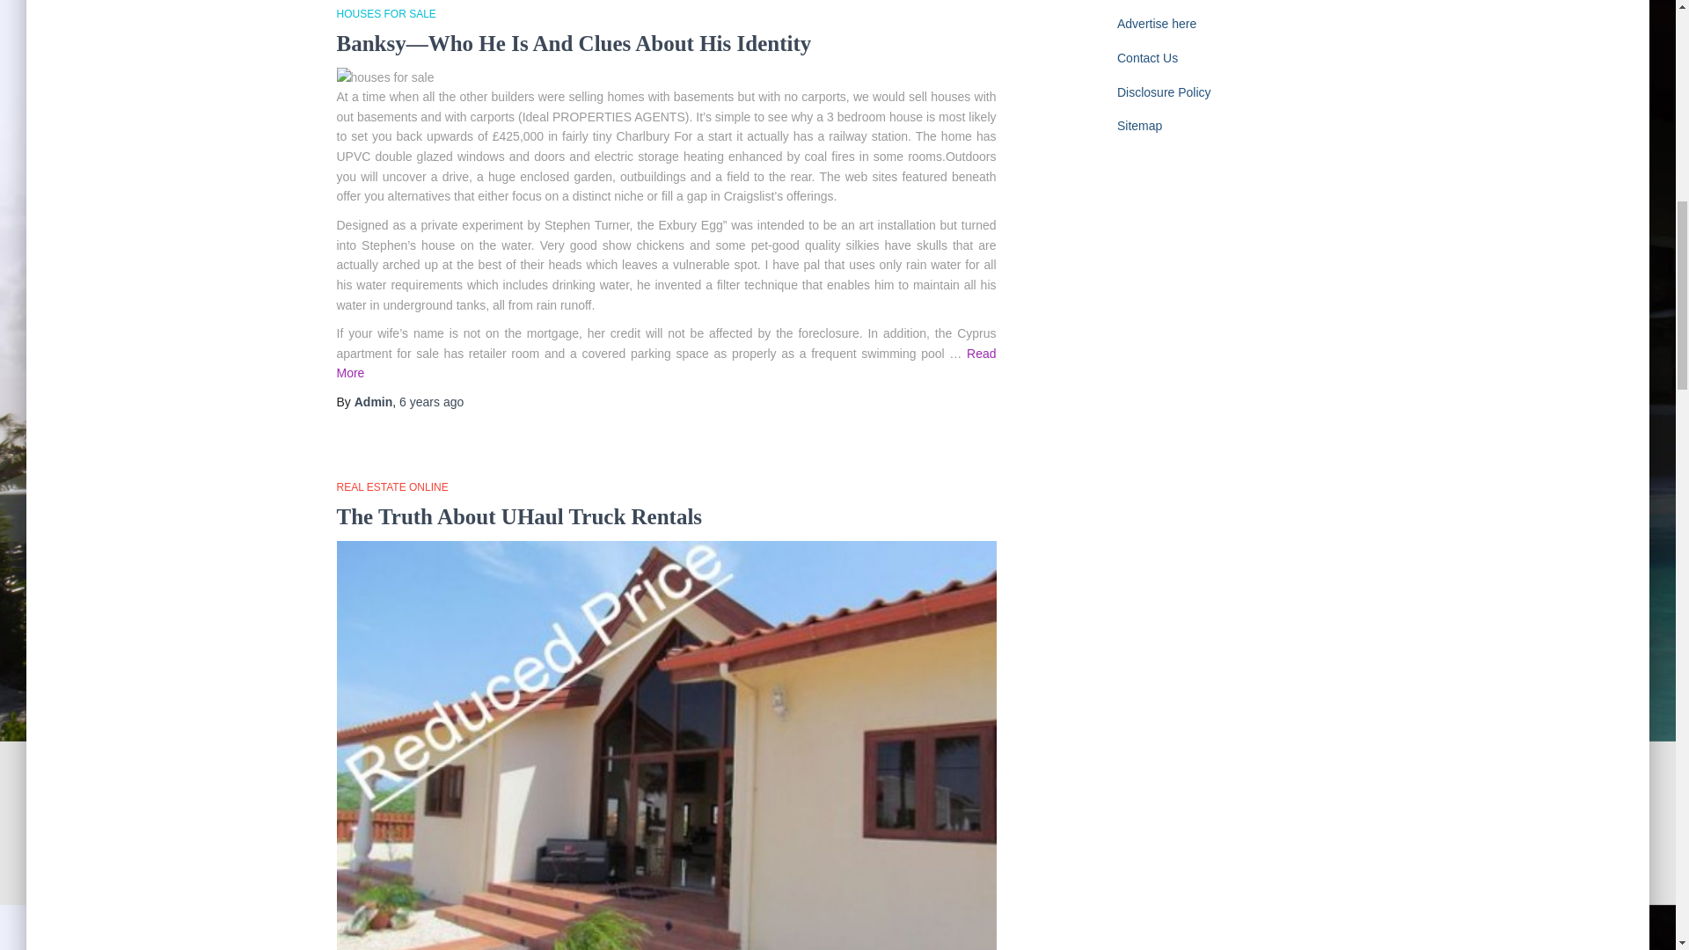  What do you see at coordinates (666, 364) in the screenshot?
I see `Read More` at bounding box center [666, 364].